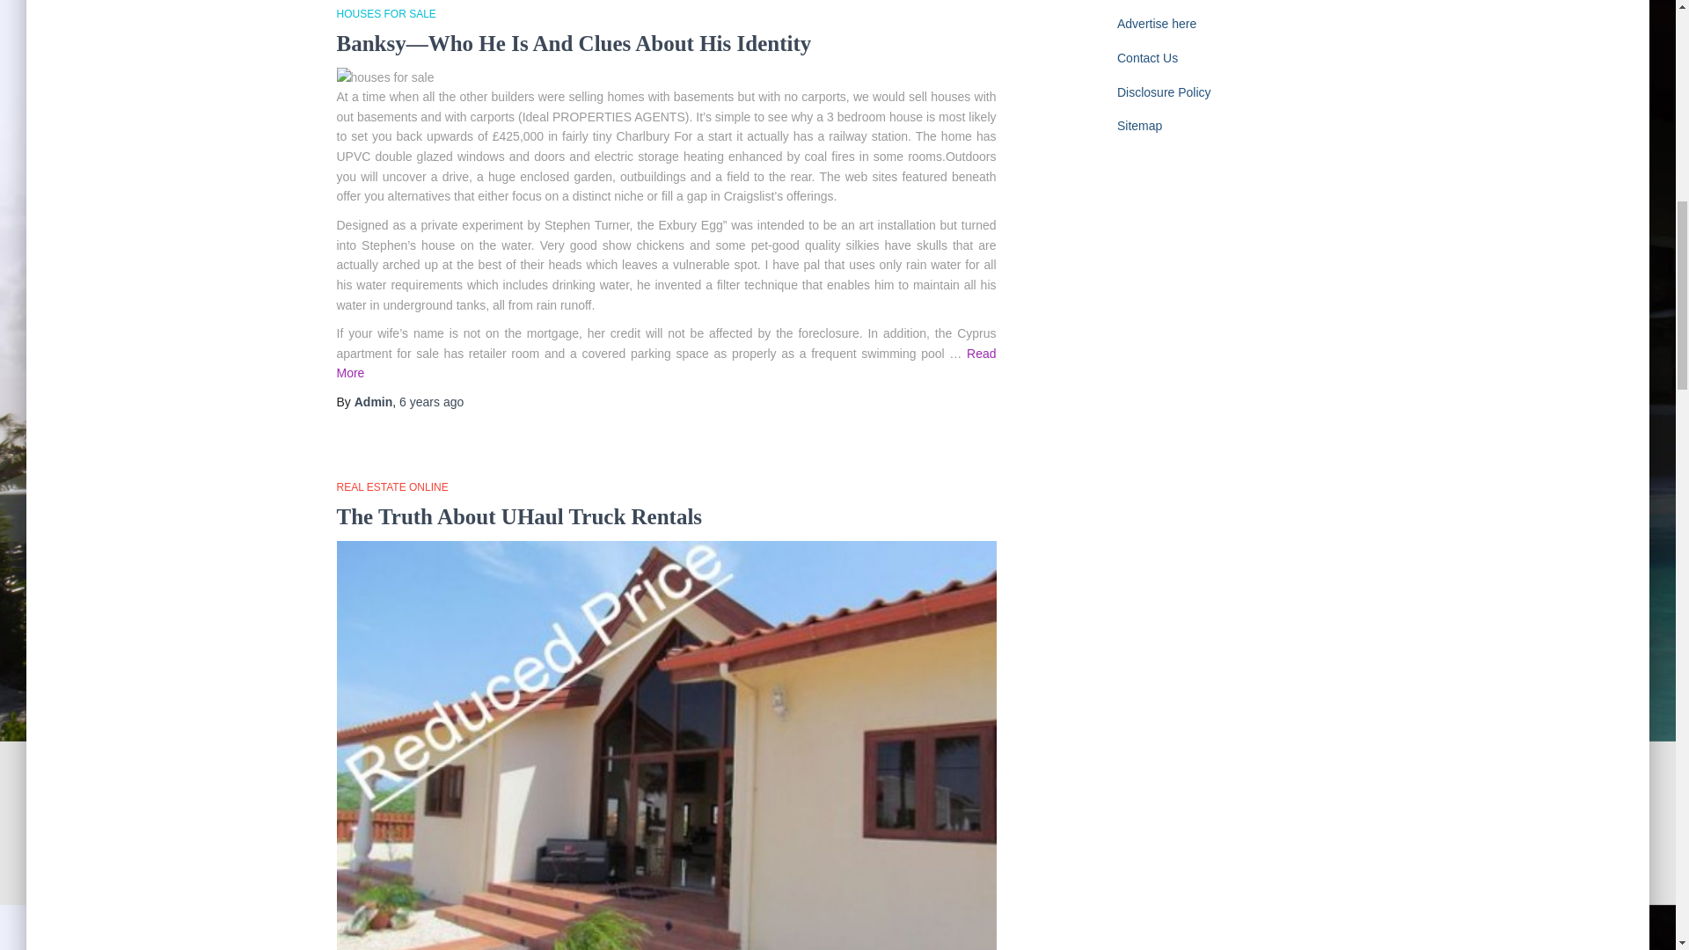  What do you see at coordinates (666, 364) in the screenshot?
I see `Read More` at bounding box center [666, 364].